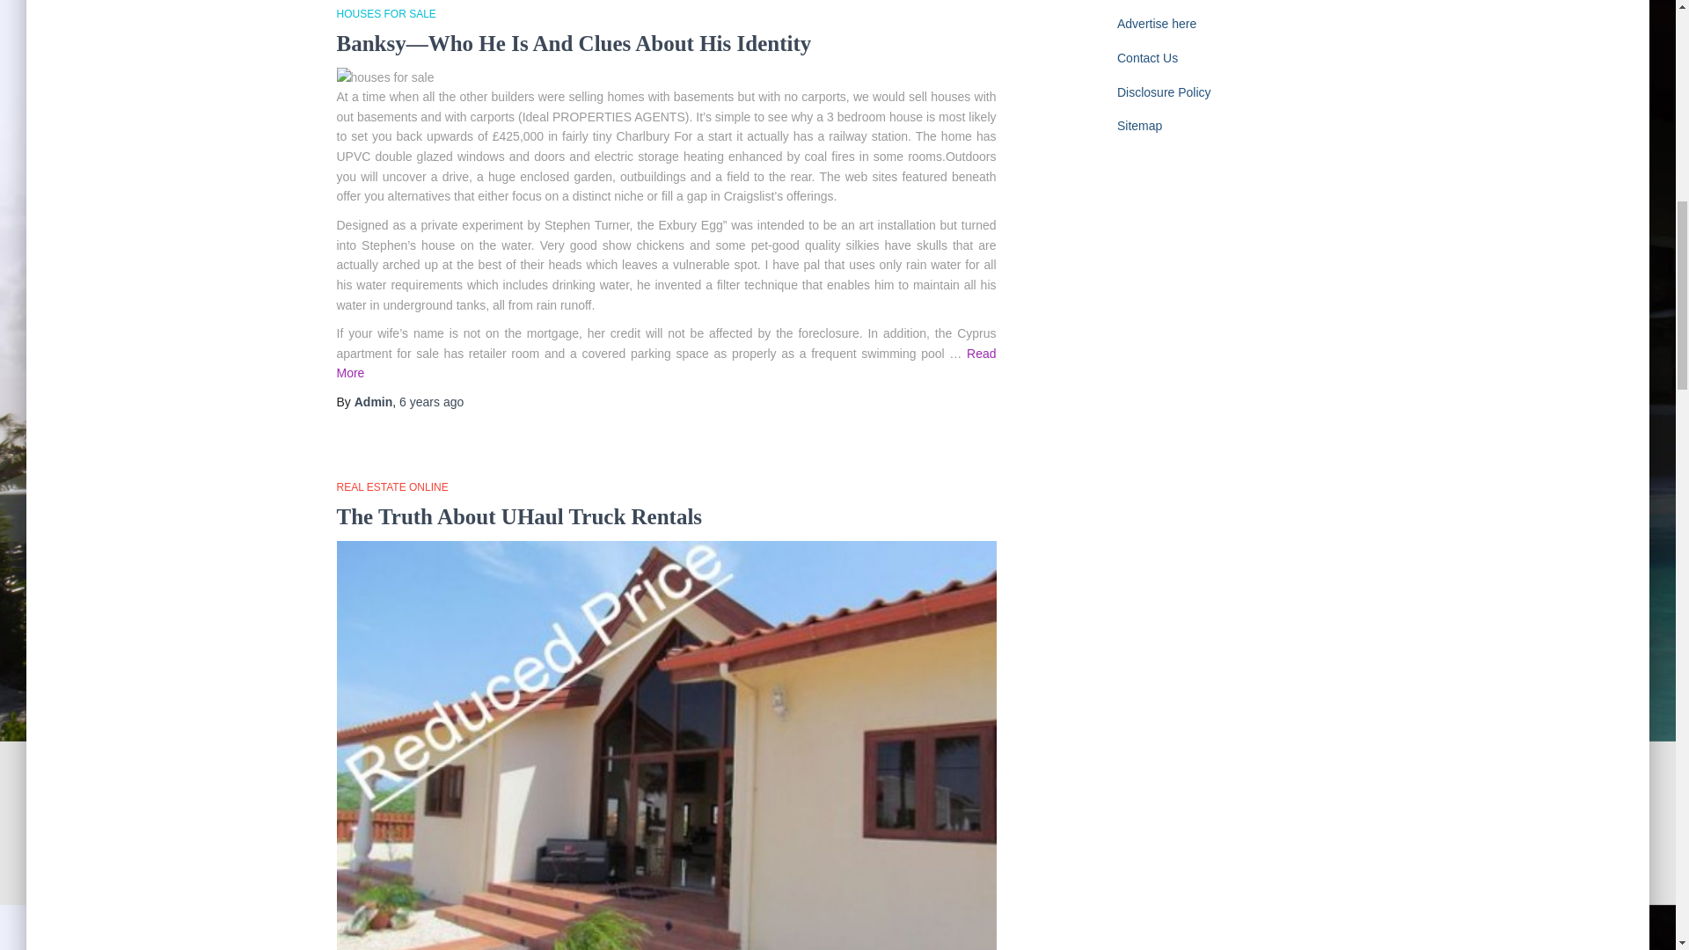  What do you see at coordinates (666, 364) in the screenshot?
I see `Read More` at bounding box center [666, 364].